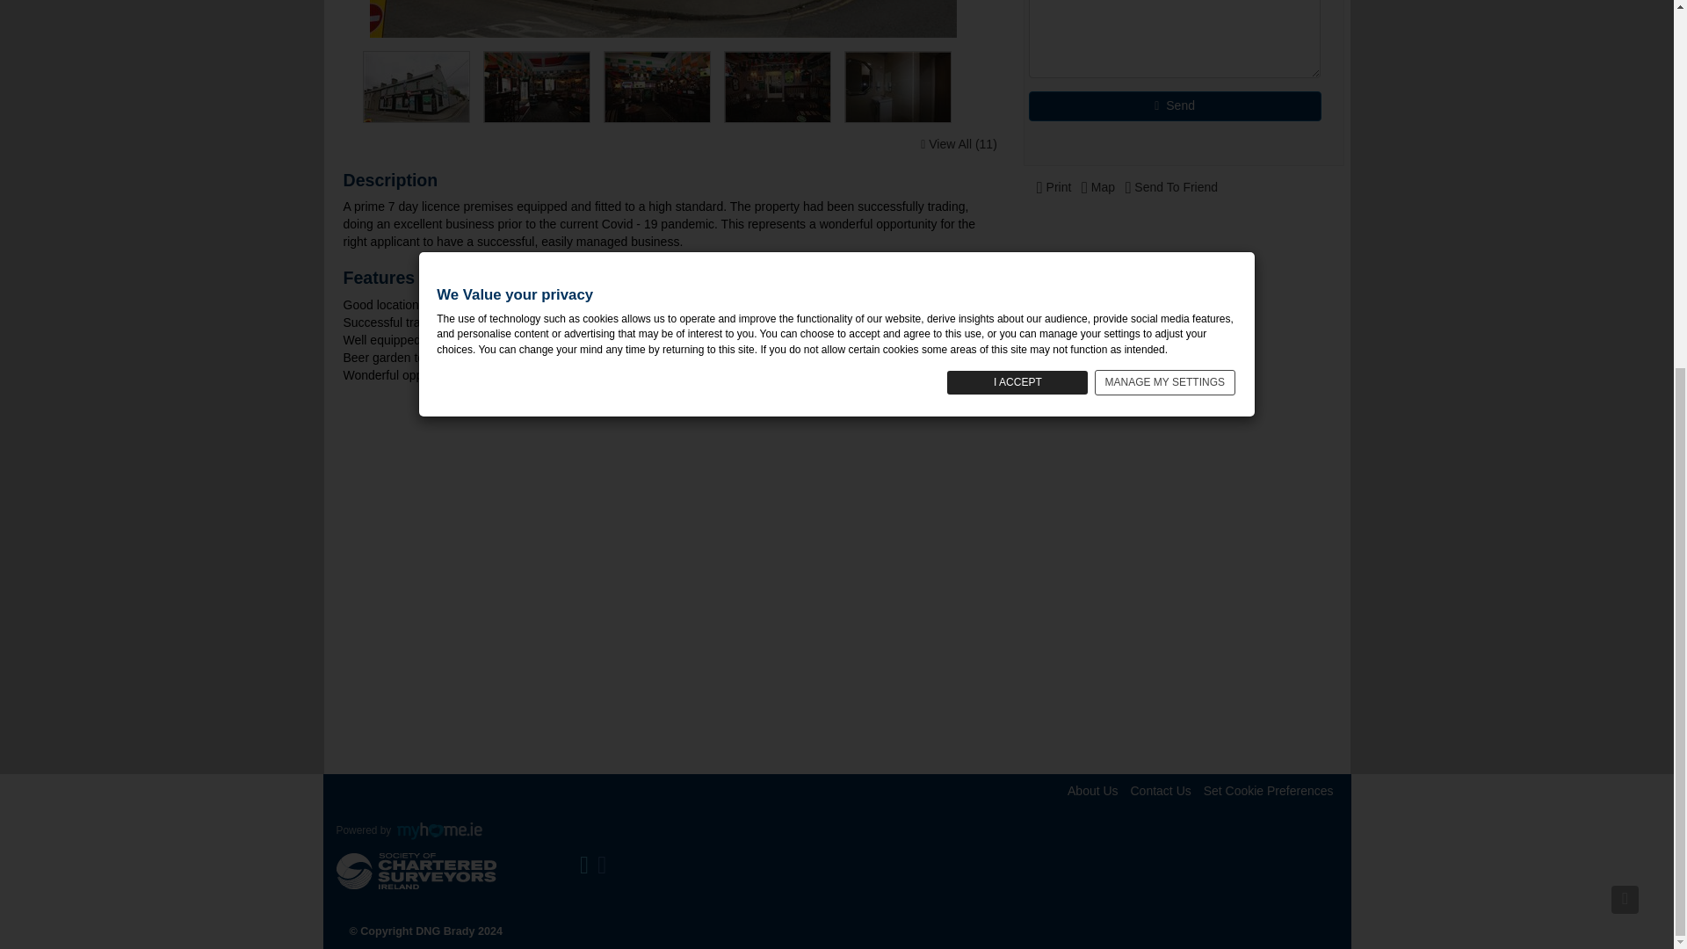 The width and height of the screenshot is (1687, 949). Describe the element at coordinates (663, 19) in the screenshot. I see `LET AGREED` at that location.